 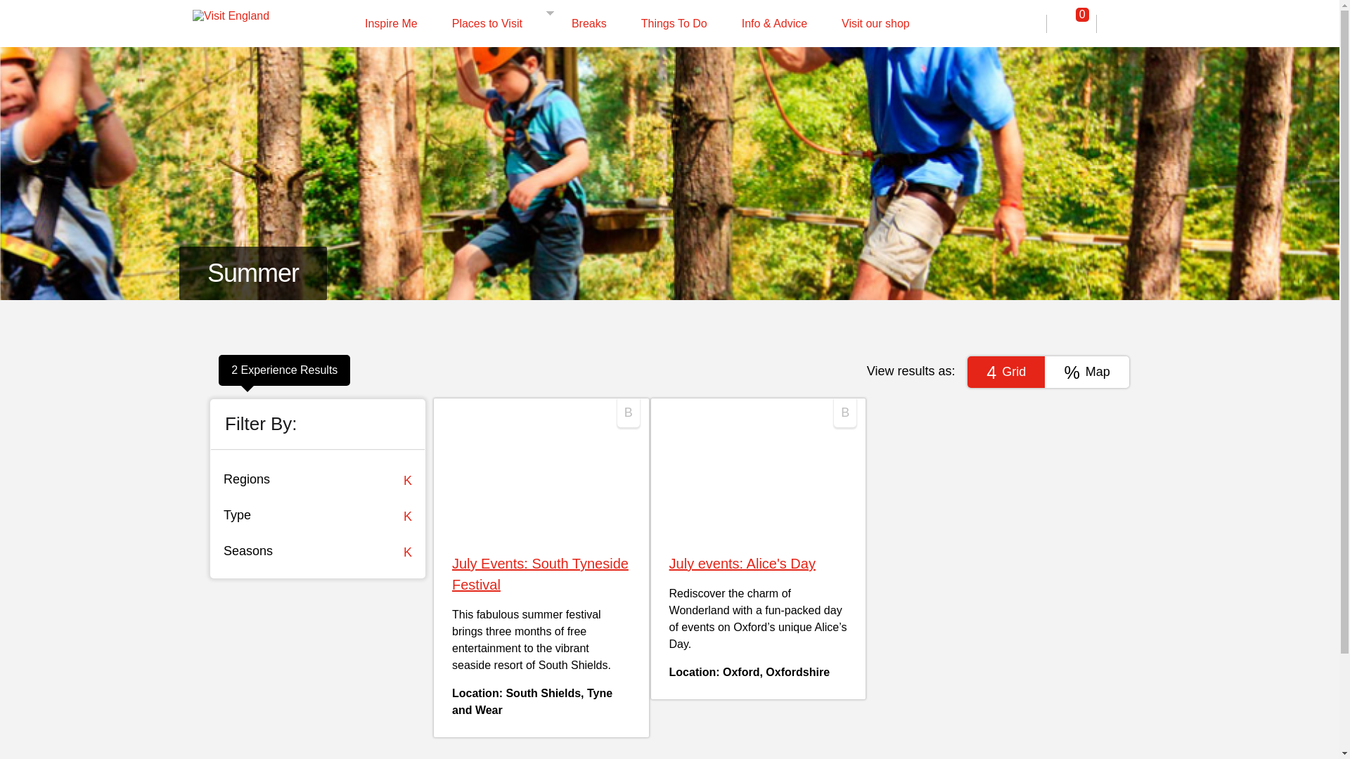 What do you see at coordinates (491, 24) in the screenshot?
I see `Places to Visit` at bounding box center [491, 24].